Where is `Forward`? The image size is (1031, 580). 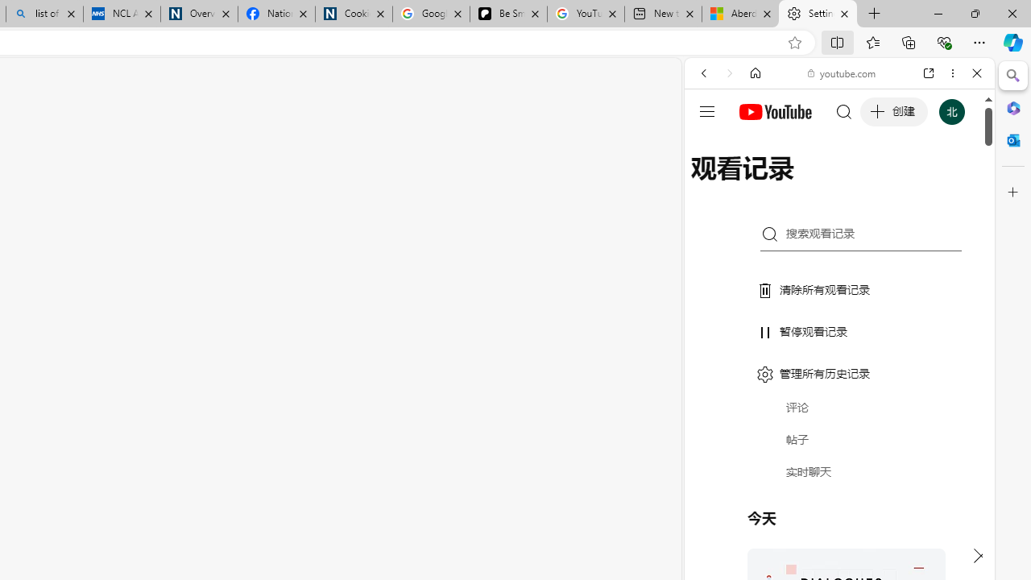 Forward is located at coordinates (730, 73).